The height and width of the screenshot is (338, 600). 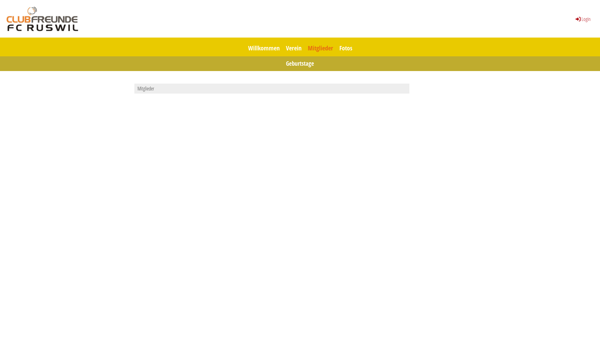 What do you see at coordinates (346, 47) in the screenshot?
I see `Fotos` at bounding box center [346, 47].